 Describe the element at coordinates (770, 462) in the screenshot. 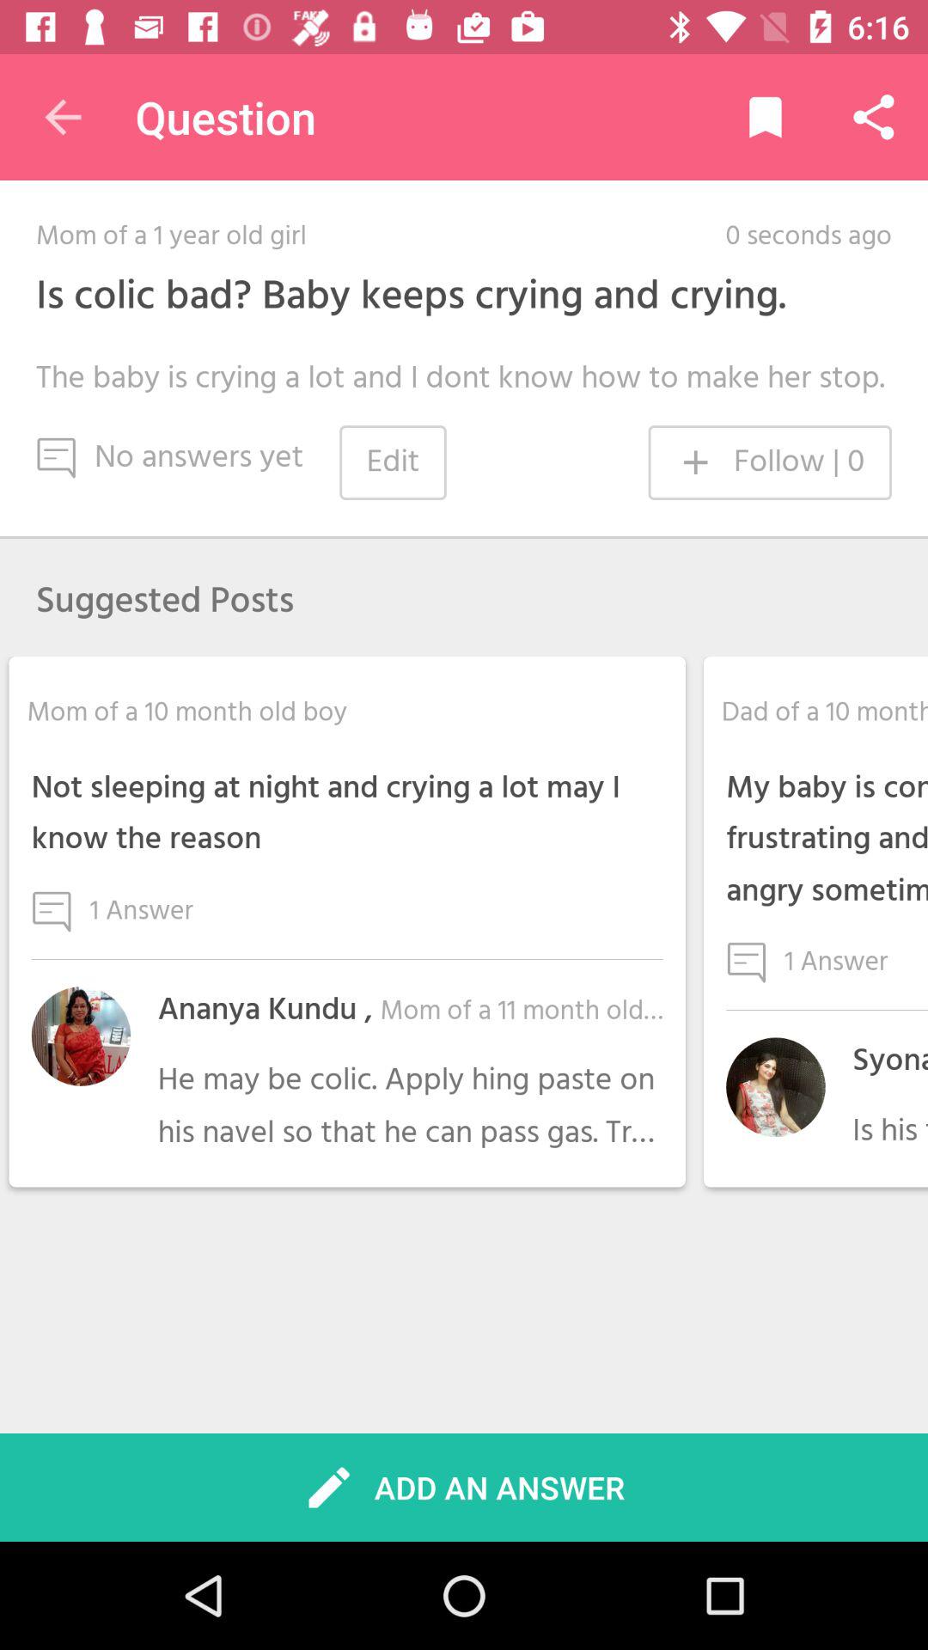

I see `swipe until the follow | 0` at that location.